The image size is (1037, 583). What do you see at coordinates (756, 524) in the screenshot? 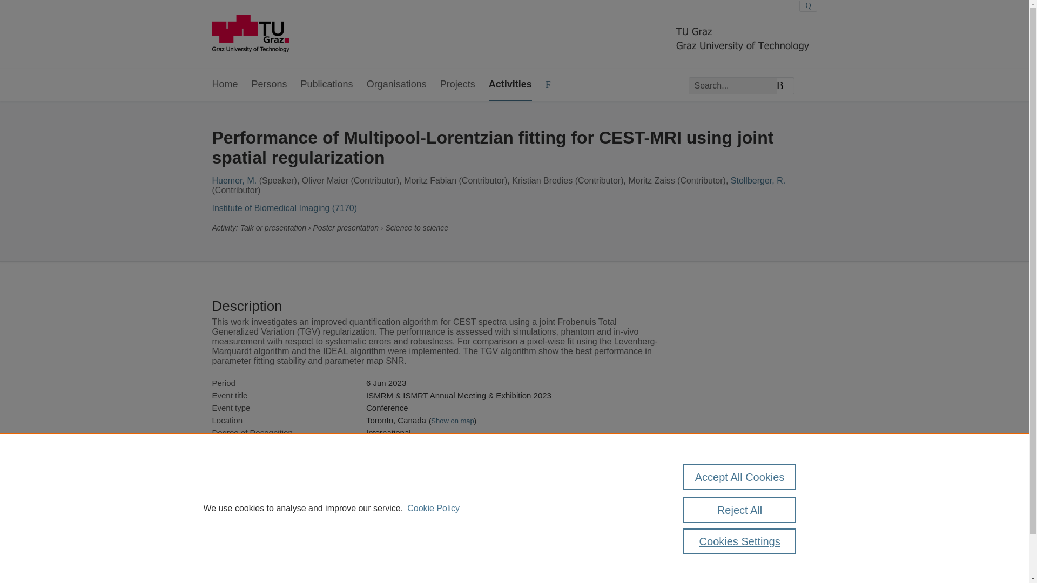
I see `Graz University of Technology data protection policy` at bounding box center [756, 524].